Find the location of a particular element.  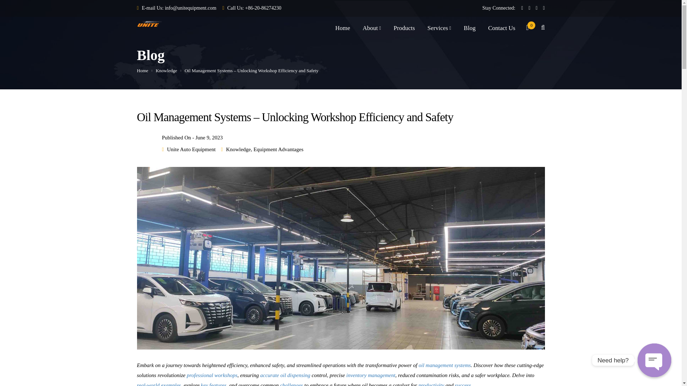

View all posts in accurate oil dispensing is located at coordinates (285, 375).